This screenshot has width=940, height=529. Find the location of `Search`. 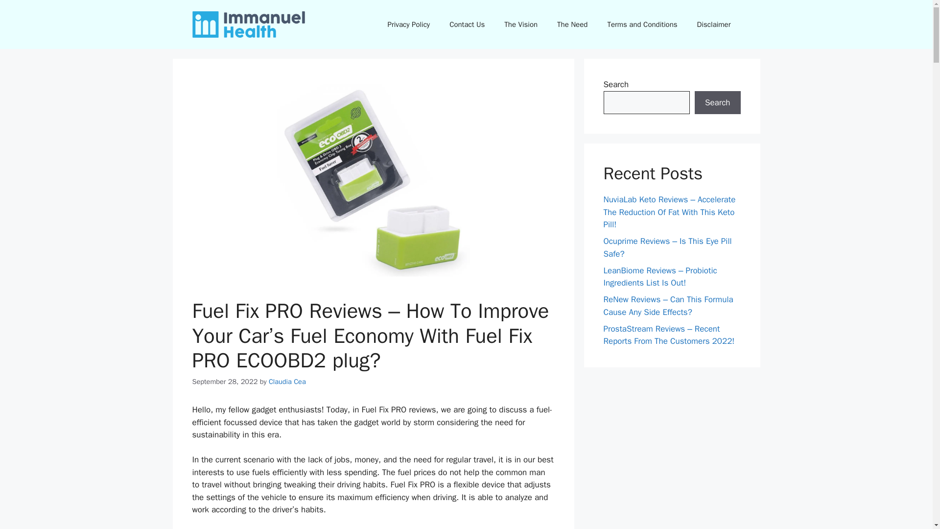

Search is located at coordinates (717, 103).